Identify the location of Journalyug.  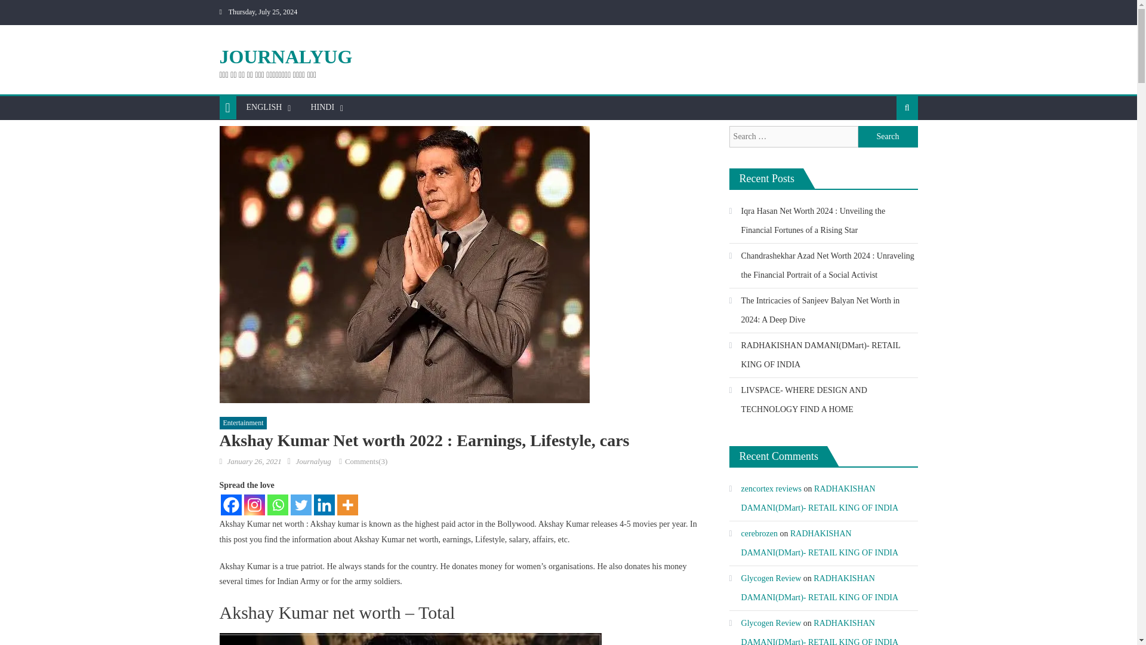
(313, 461).